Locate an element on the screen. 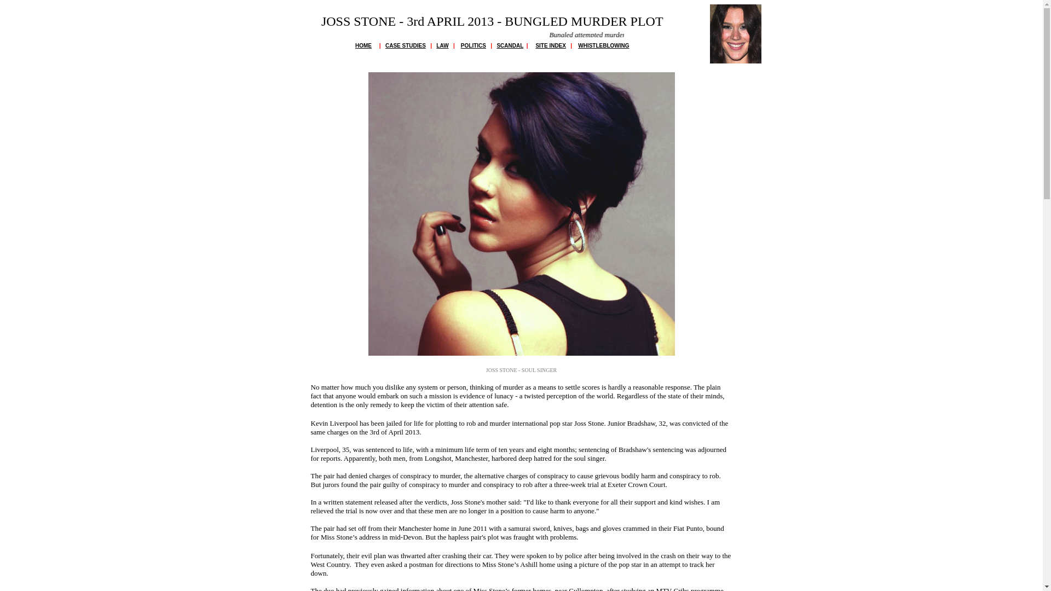 Image resolution: width=1051 pixels, height=591 pixels. HOME is located at coordinates (363, 45).